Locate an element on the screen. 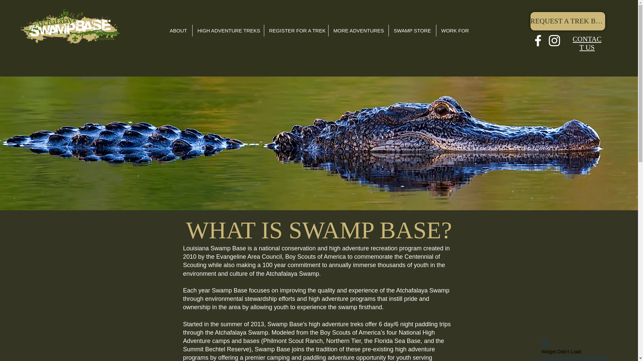 The width and height of the screenshot is (643, 361). ABOUT is located at coordinates (178, 31).